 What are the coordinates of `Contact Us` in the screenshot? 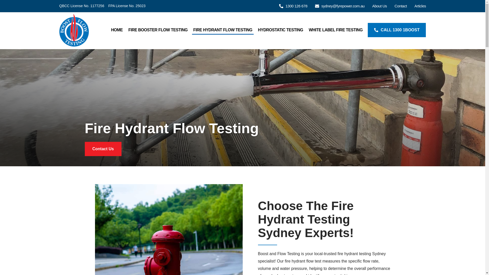 It's located at (103, 149).